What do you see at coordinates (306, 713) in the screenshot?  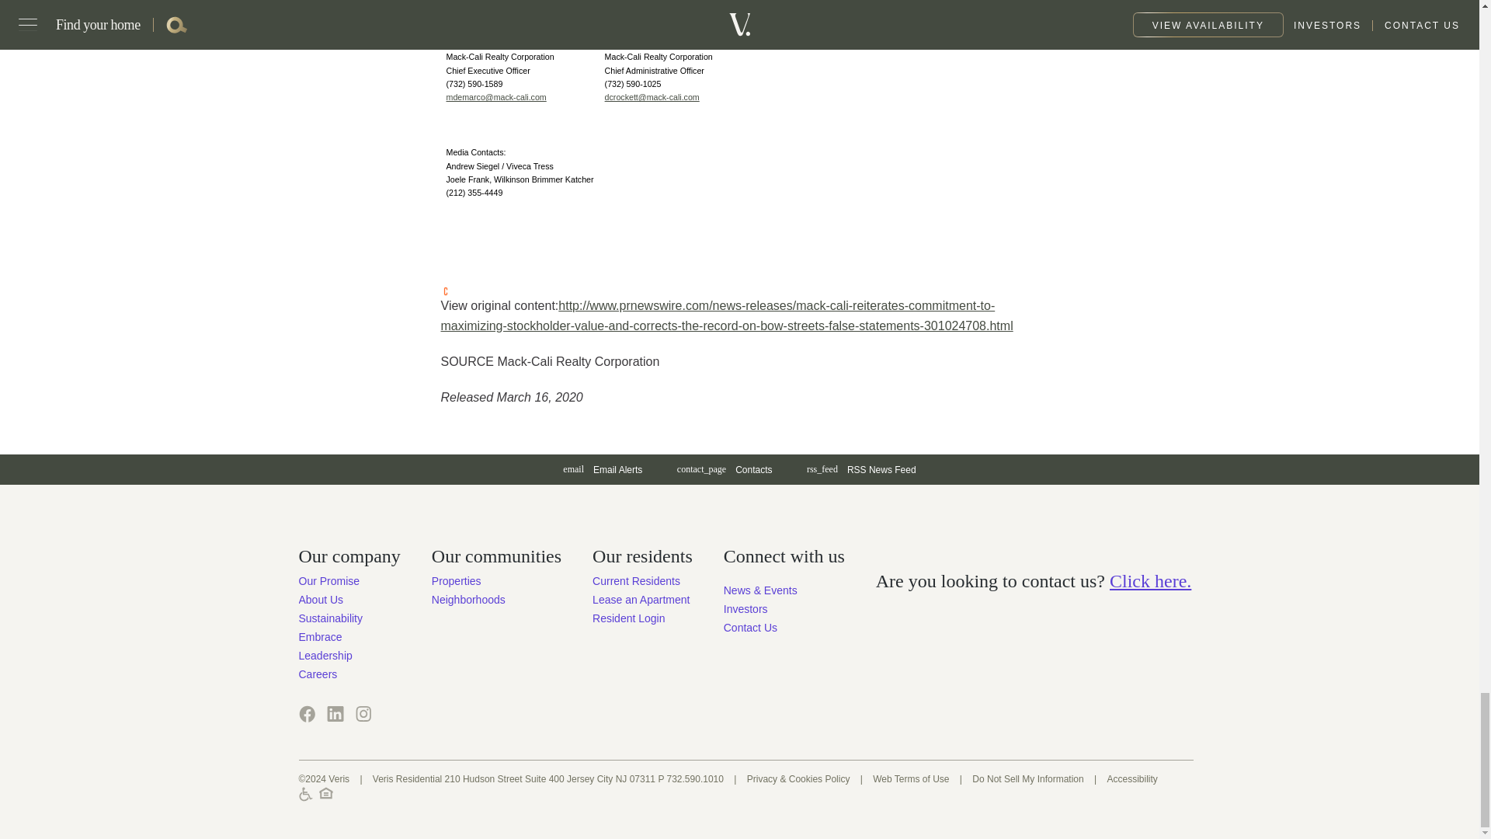 I see `Opens in a new window` at bounding box center [306, 713].